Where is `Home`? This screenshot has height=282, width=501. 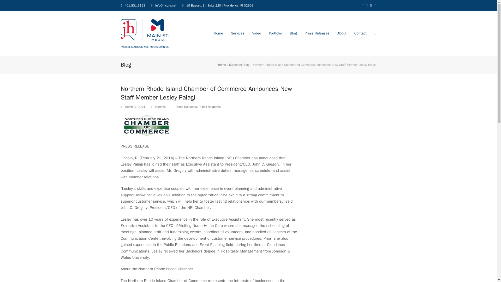 Home is located at coordinates (222, 64).